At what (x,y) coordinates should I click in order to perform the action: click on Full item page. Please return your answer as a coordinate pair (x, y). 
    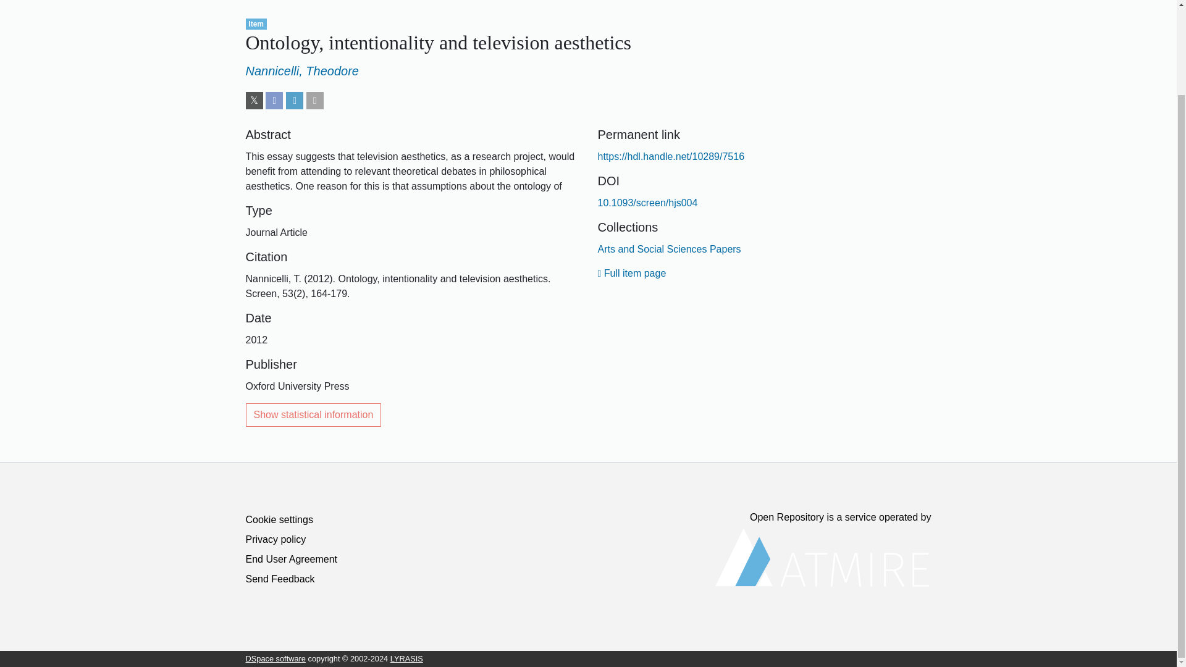
    Looking at the image, I should click on (632, 273).